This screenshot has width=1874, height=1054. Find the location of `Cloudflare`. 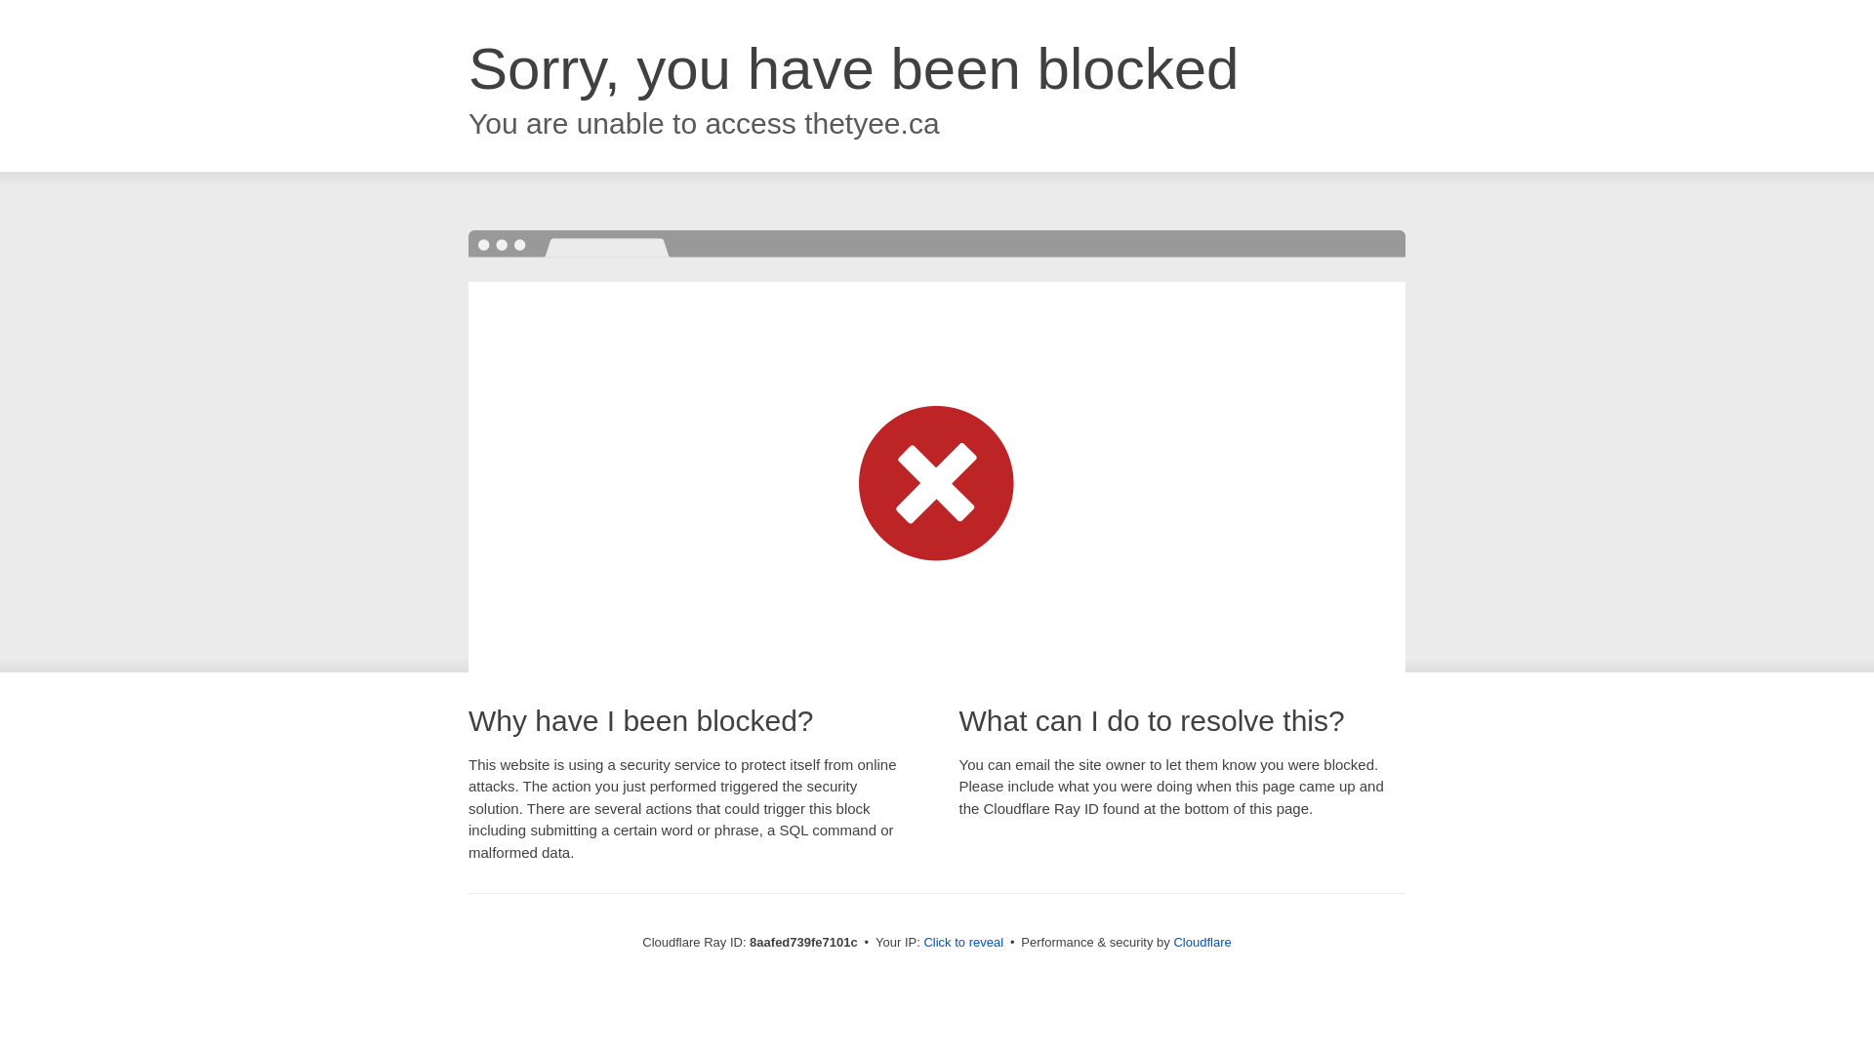

Cloudflare is located at coordinates (1202, 942).